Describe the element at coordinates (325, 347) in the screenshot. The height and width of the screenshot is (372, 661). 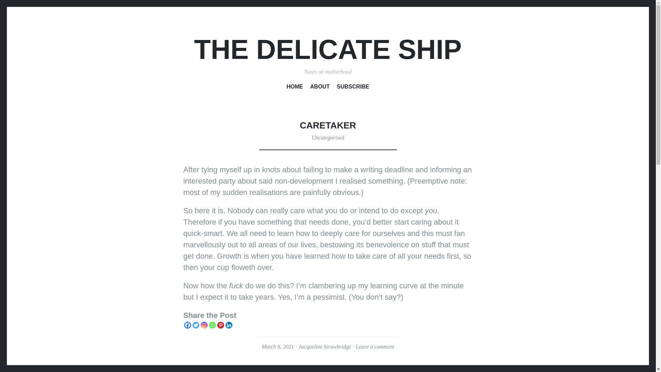
I see `Jacqueline Strawbridge` at that location.